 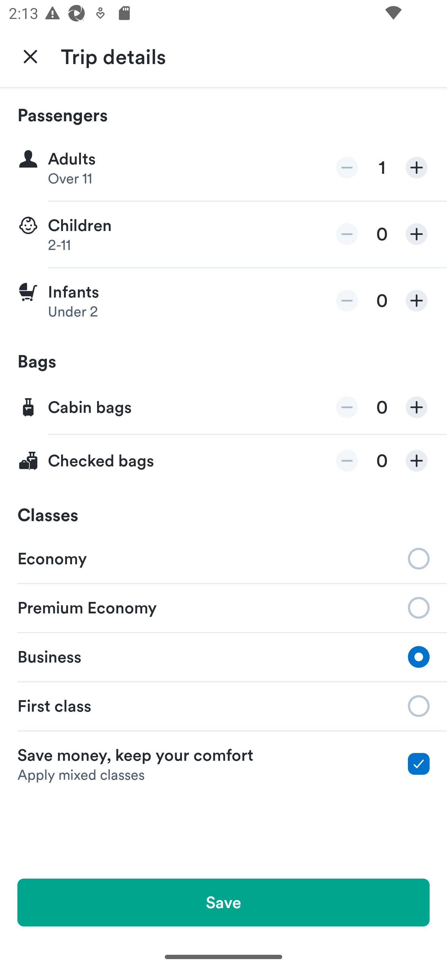 I want to click on Remove 1 Add Adults Over 11, so click(x=223, y=168).